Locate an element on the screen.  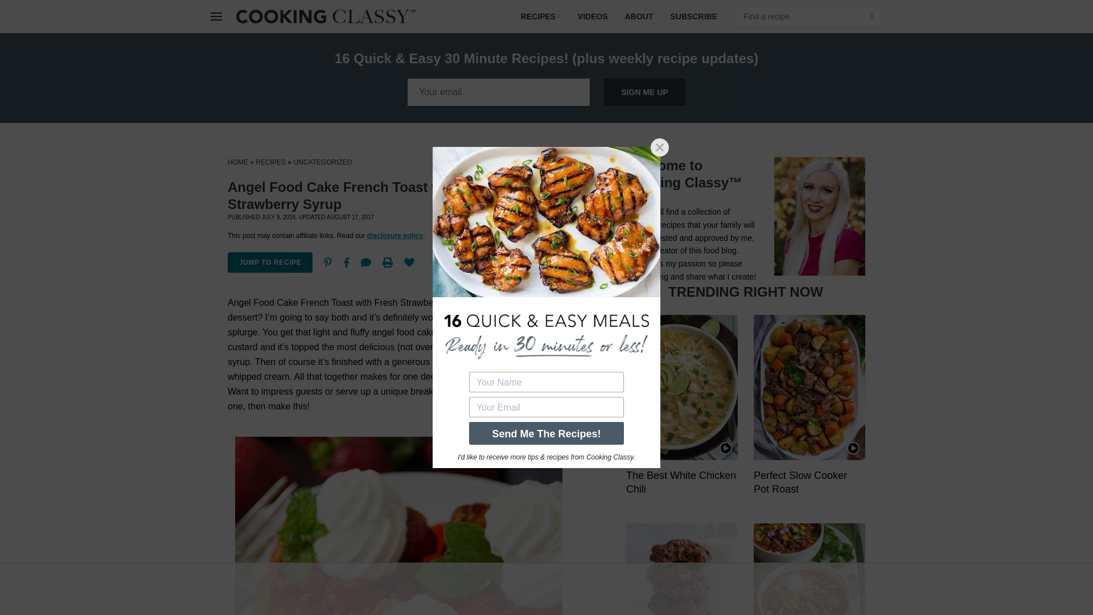
Menu is located at coordinates (216, 17).